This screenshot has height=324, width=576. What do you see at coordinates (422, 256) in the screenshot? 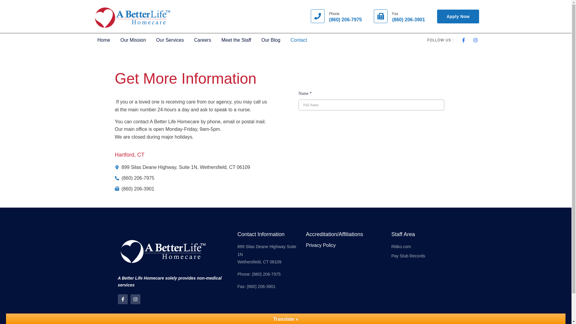
I see `Pay Stub Records` at bounding box center [422, 256].